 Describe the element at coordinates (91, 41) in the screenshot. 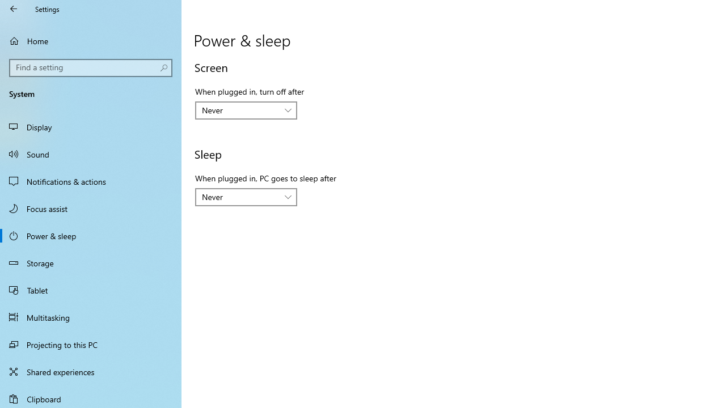

I see `Home` at that location.